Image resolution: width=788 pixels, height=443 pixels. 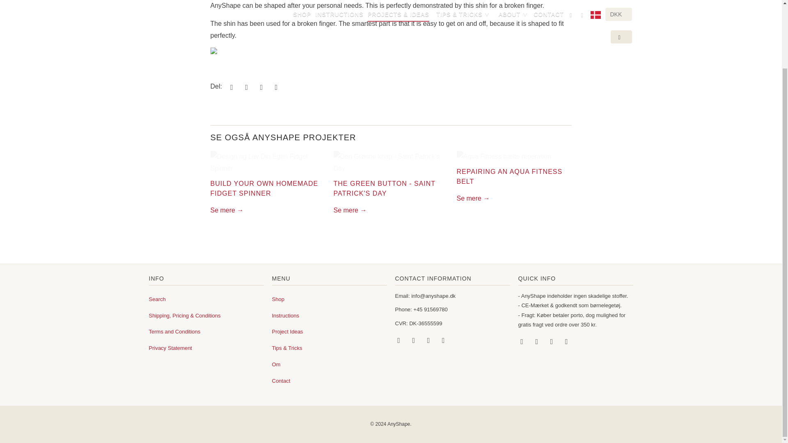 What do you see at coordinates (384, 188) in the screenshot?
I see `The Green Button - Saint Patrick's Day` at bounding box center [384, 188].